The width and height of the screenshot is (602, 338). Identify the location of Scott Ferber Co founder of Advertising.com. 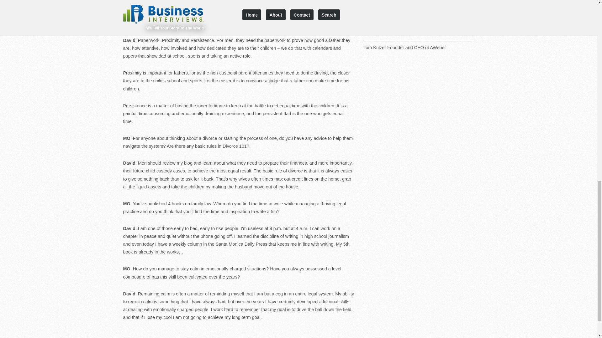
(419, 1).